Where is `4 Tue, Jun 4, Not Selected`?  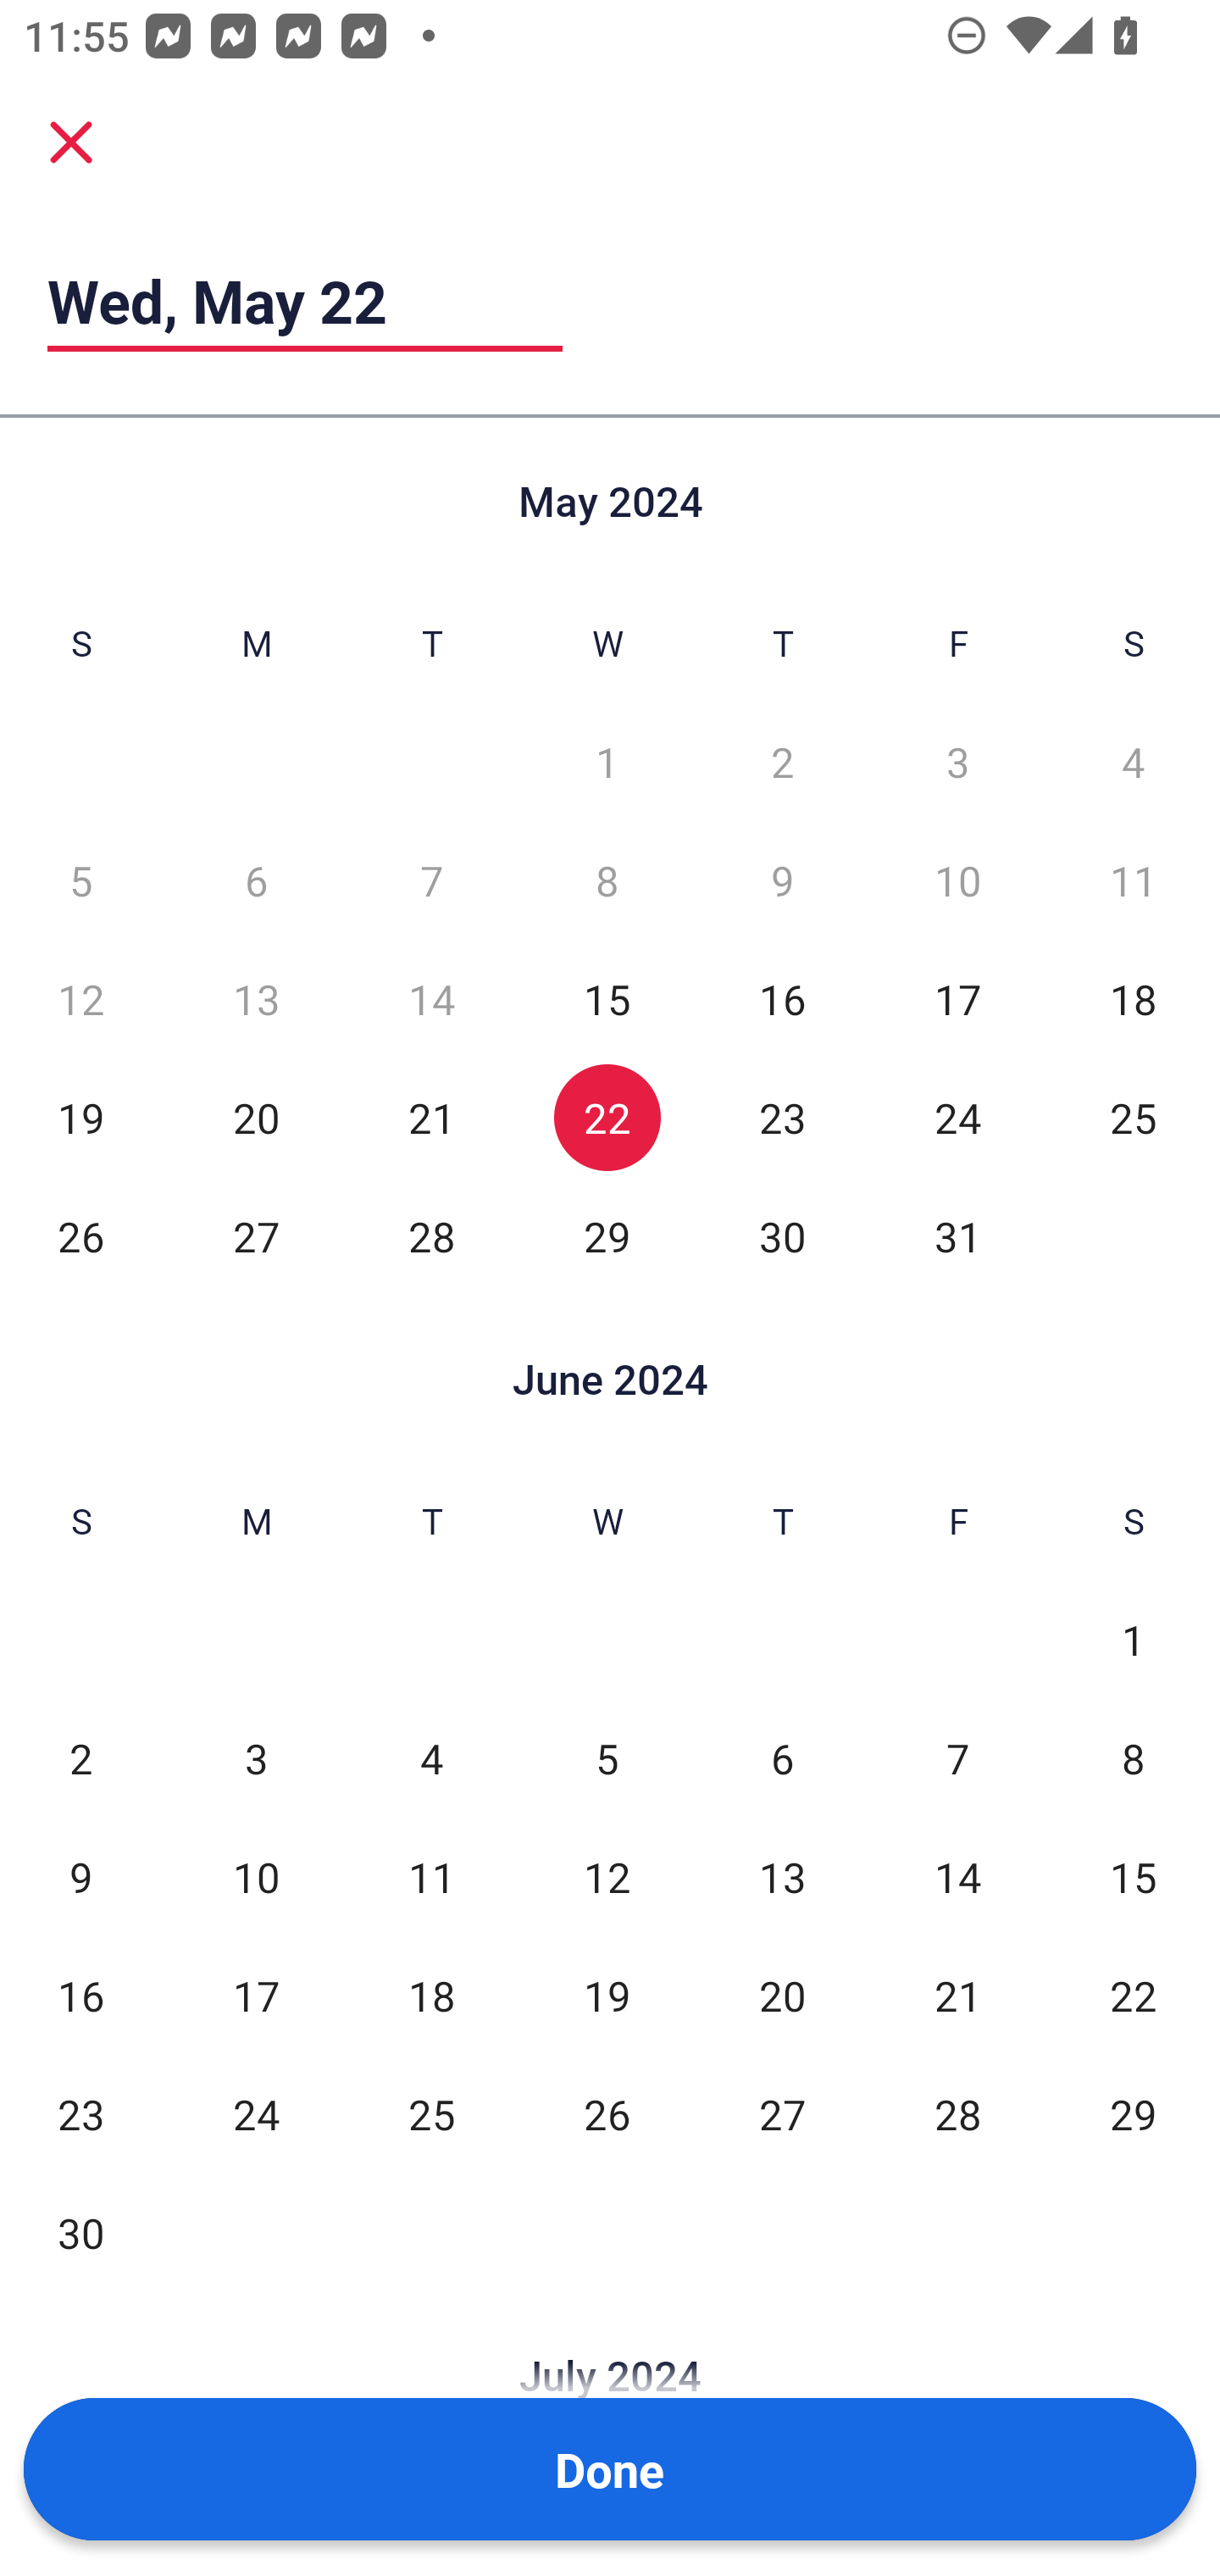 4 Tue, Jun 4, Not Selected is located at coordinates (432, 1759).